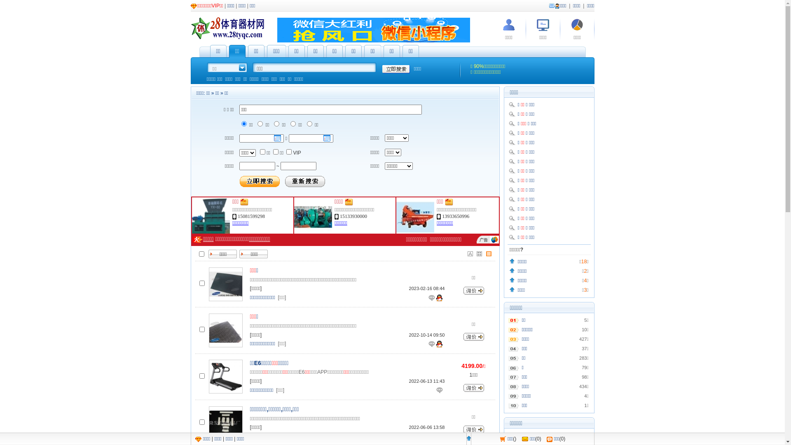 The width and height of the screenshot is (791, 445). I want to click on 1656, so click(202, 422).